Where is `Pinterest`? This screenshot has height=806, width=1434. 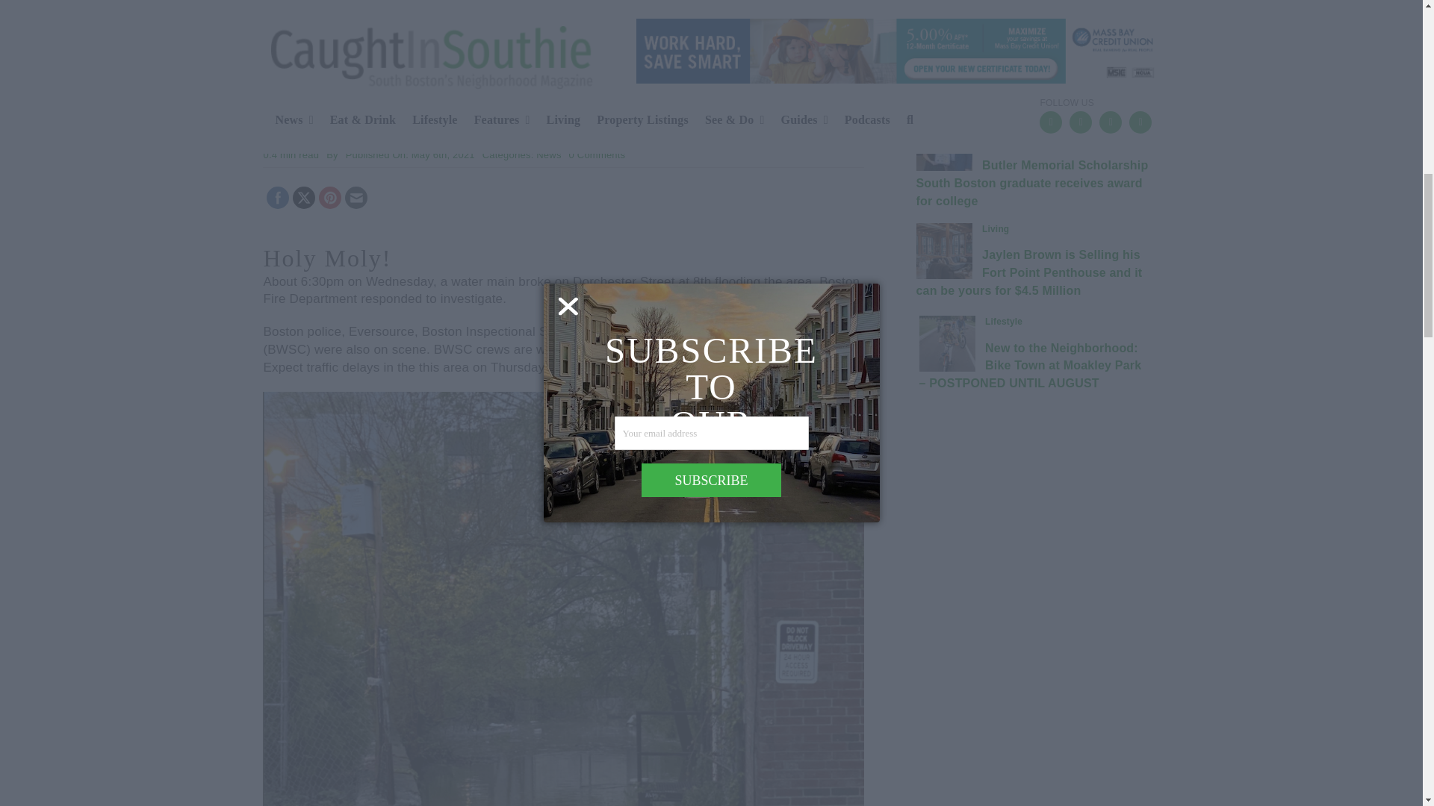
Pinterest is located at coordinates (330, 199).